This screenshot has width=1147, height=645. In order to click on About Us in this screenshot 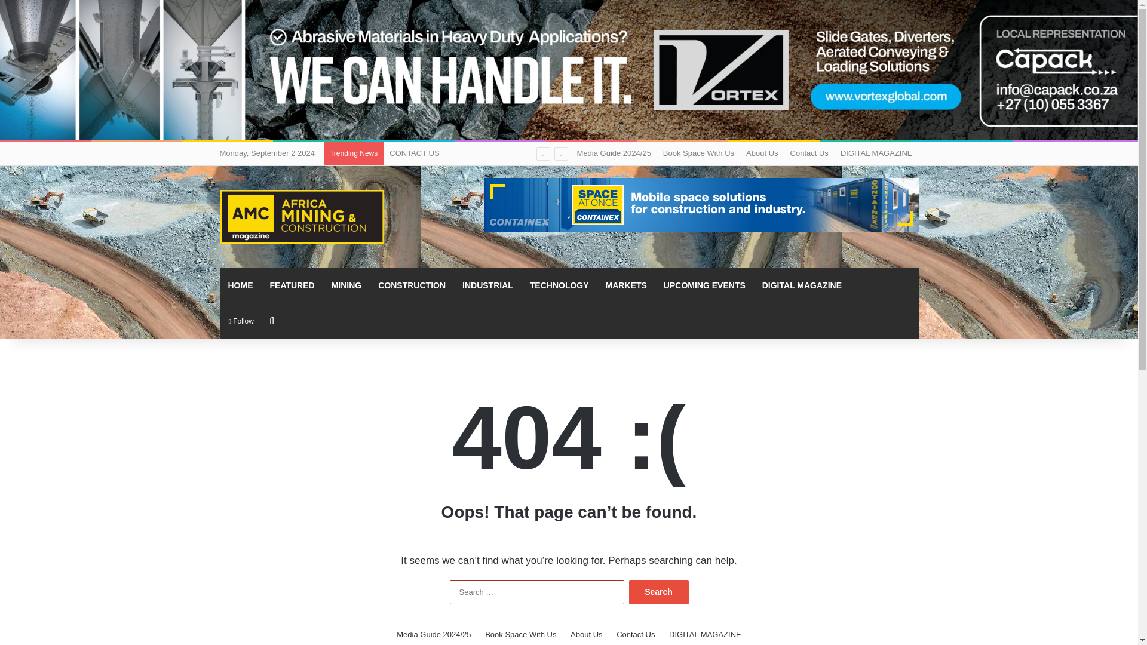, I will do `click(761, 153)`.